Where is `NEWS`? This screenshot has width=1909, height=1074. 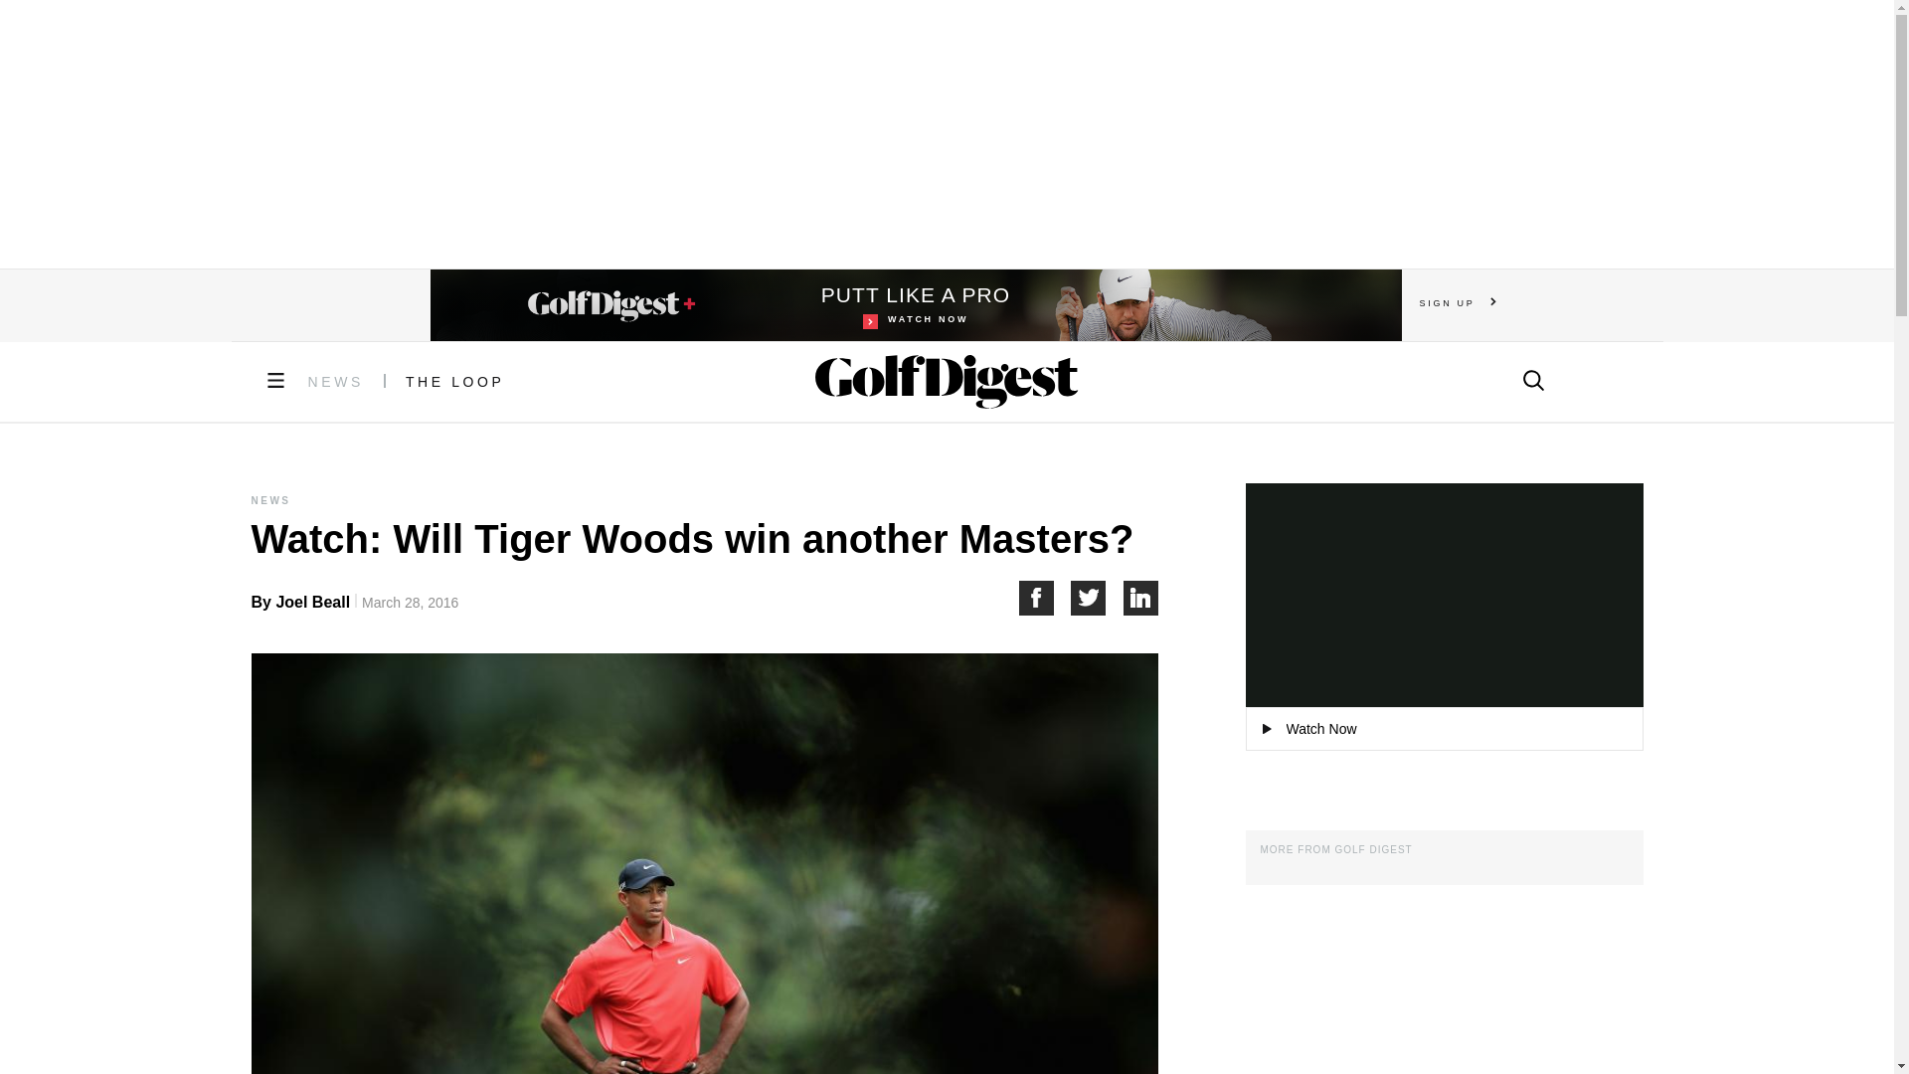
NEWS is located at coordinates (1098, 598).